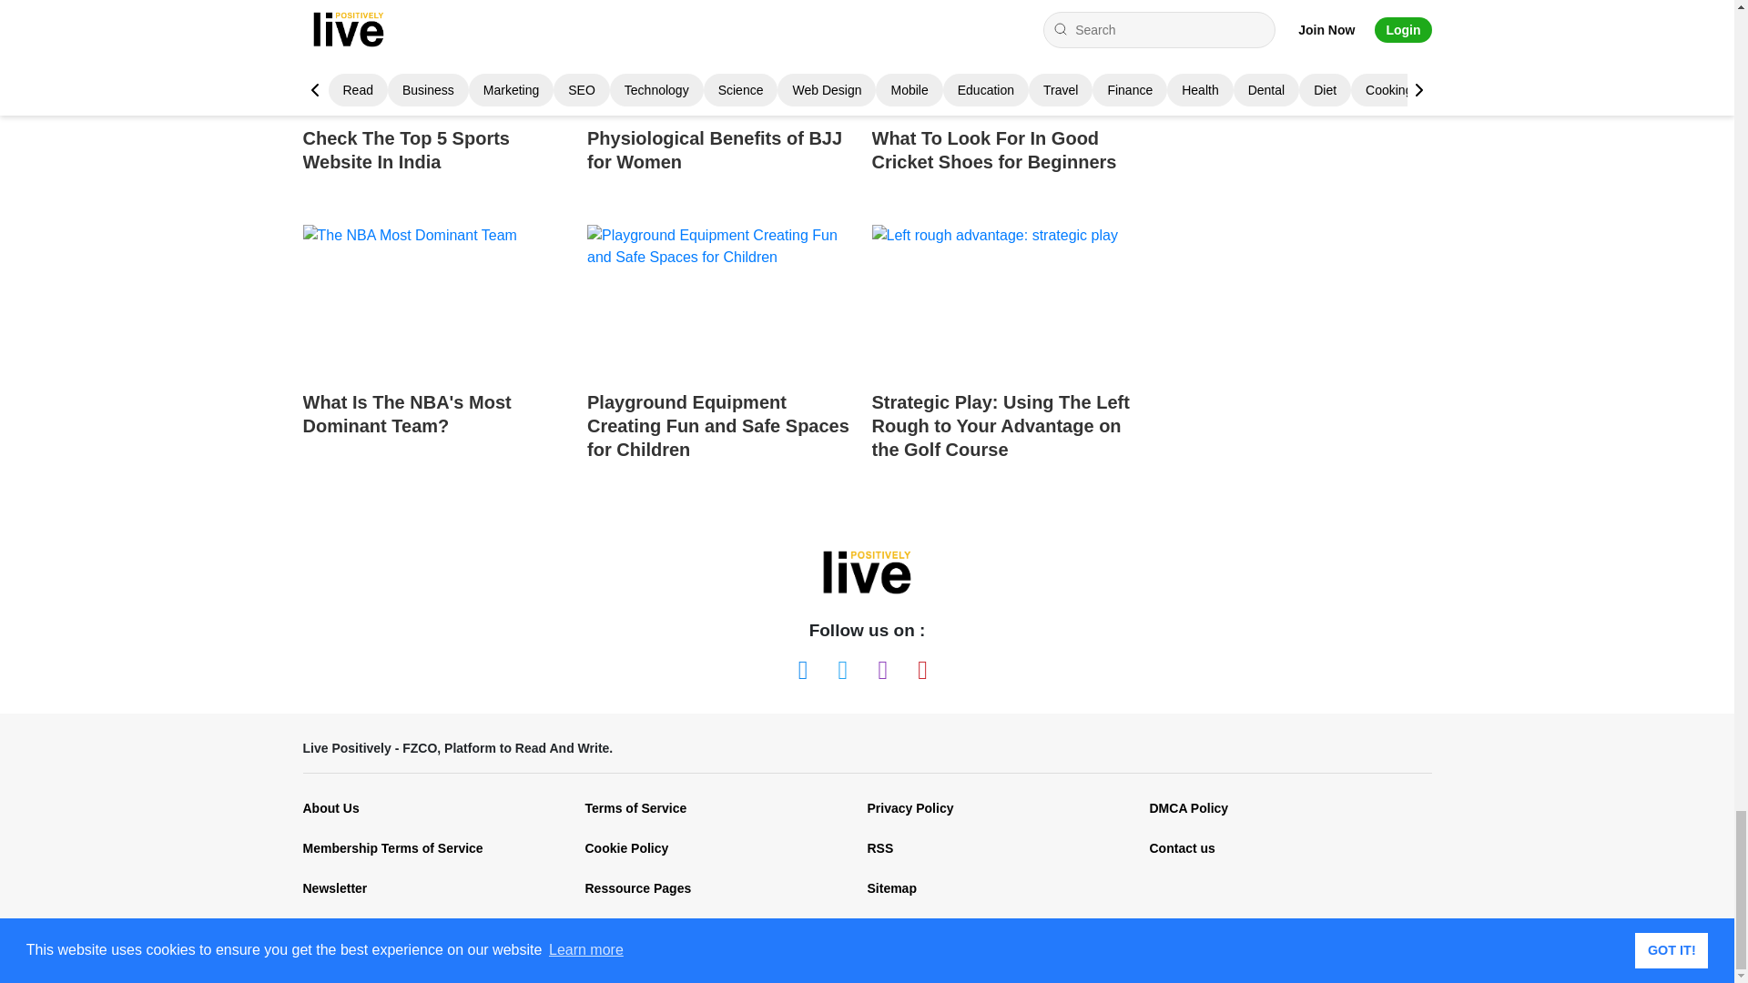 Image resolution: width=1748 pixels, height=983 pixels. What do you see at coordinates (437, 300) in the screenshot?
I see `The NBA Most Dominant Team` at bounding box center [437, 300].